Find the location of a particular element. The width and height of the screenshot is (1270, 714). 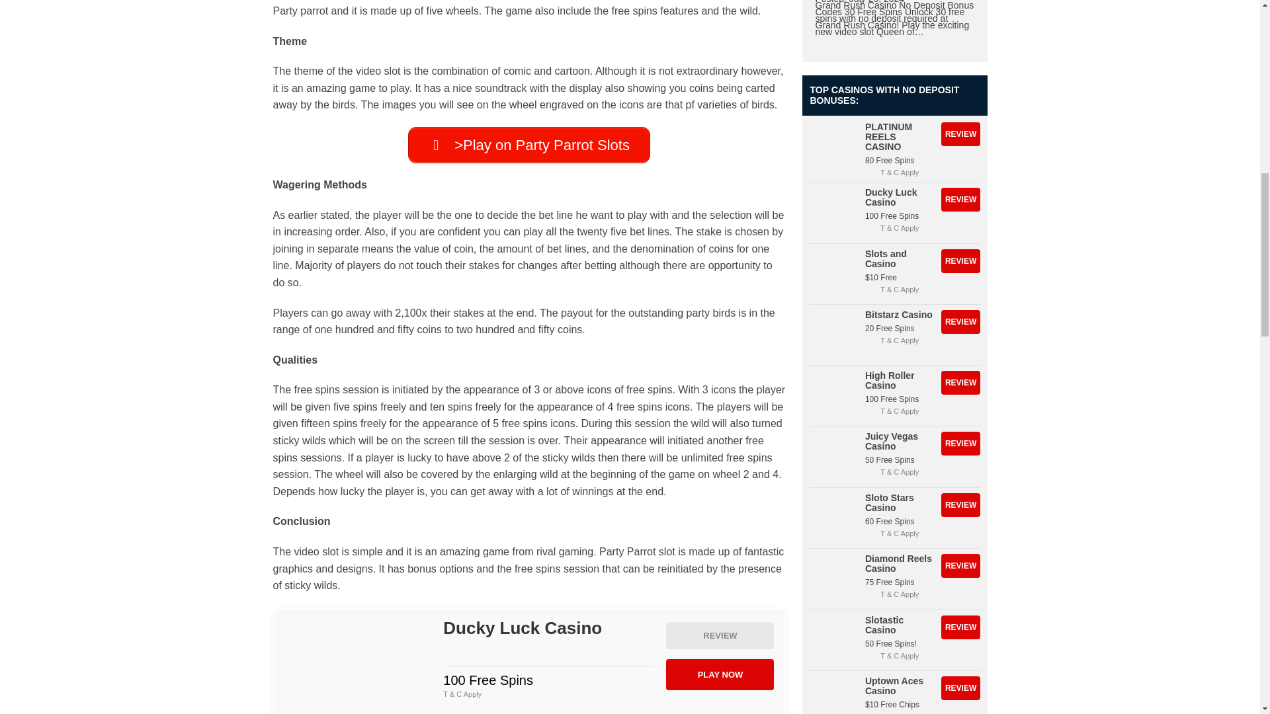

Ducky Luck Casino is located at coordinates (720, 635).